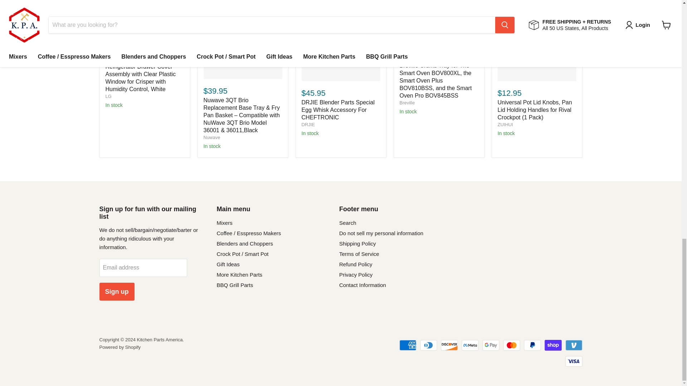 This screenshot has width=687, height=386. I want to click on Mastercard, so click(511, 345).